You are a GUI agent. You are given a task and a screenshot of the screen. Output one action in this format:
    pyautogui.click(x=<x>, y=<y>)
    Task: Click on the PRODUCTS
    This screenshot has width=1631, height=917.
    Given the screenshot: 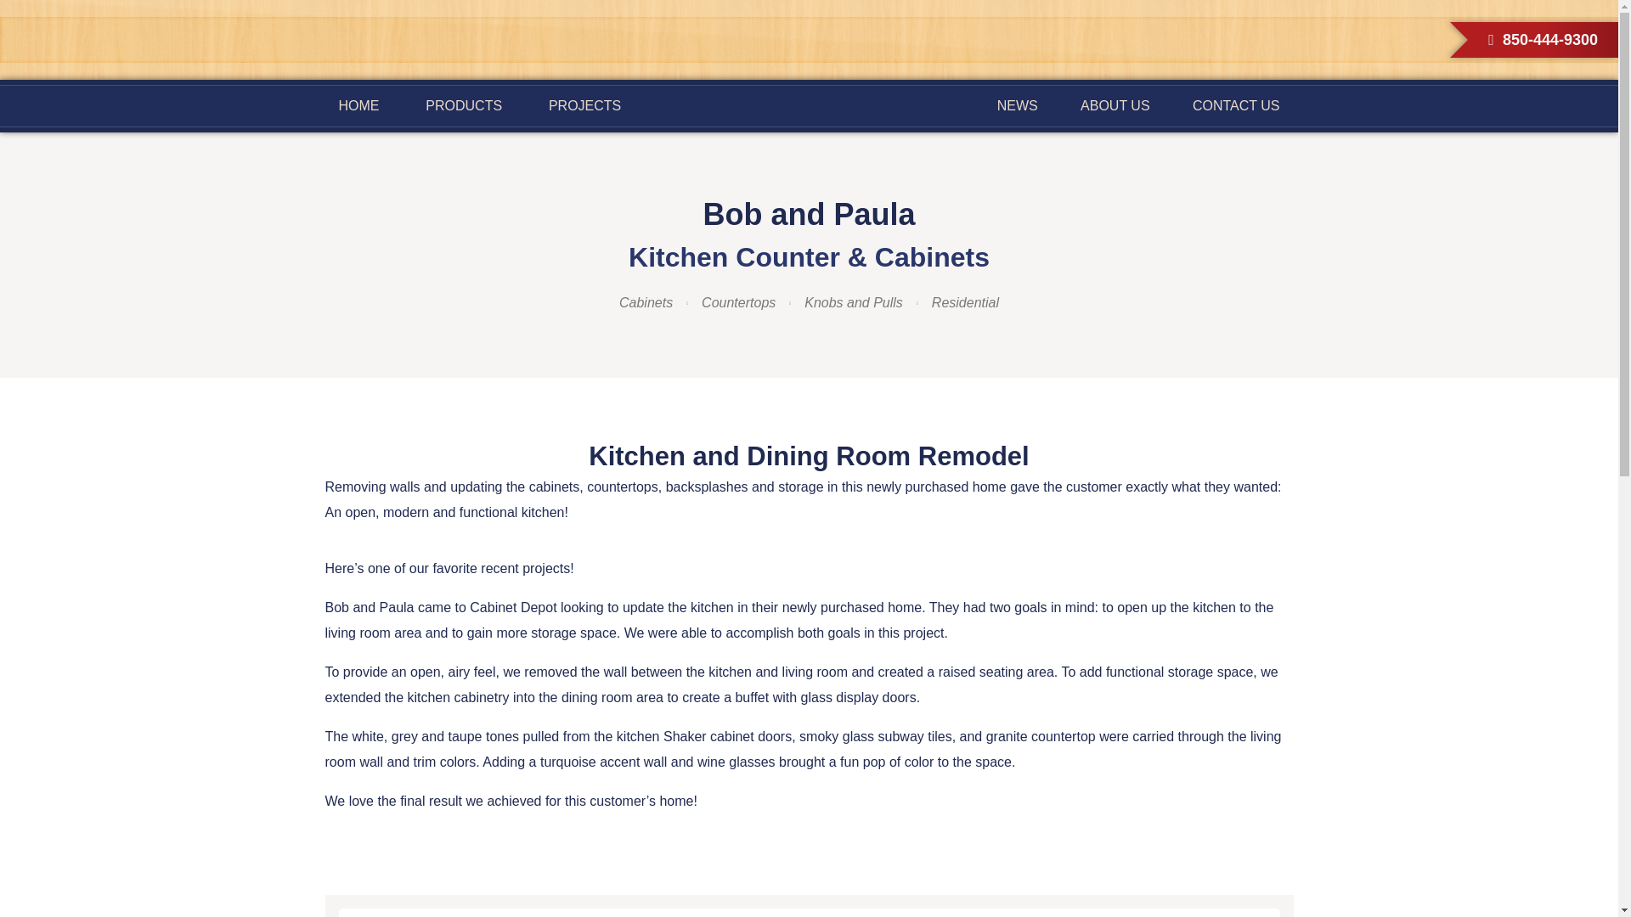 What is the action you would take?
    pyautogui.click(x=464, y=106)
    